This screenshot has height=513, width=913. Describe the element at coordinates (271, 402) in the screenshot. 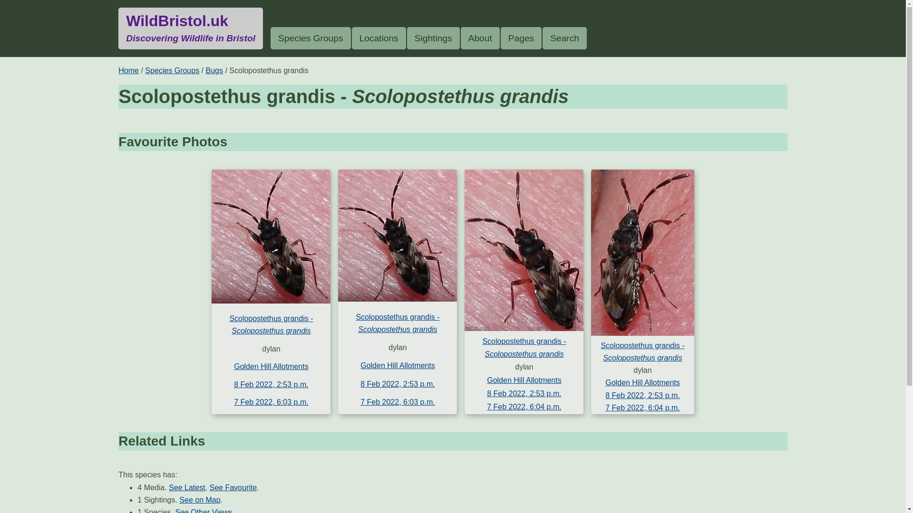

I see `Golden Hill Allotments` at that location.